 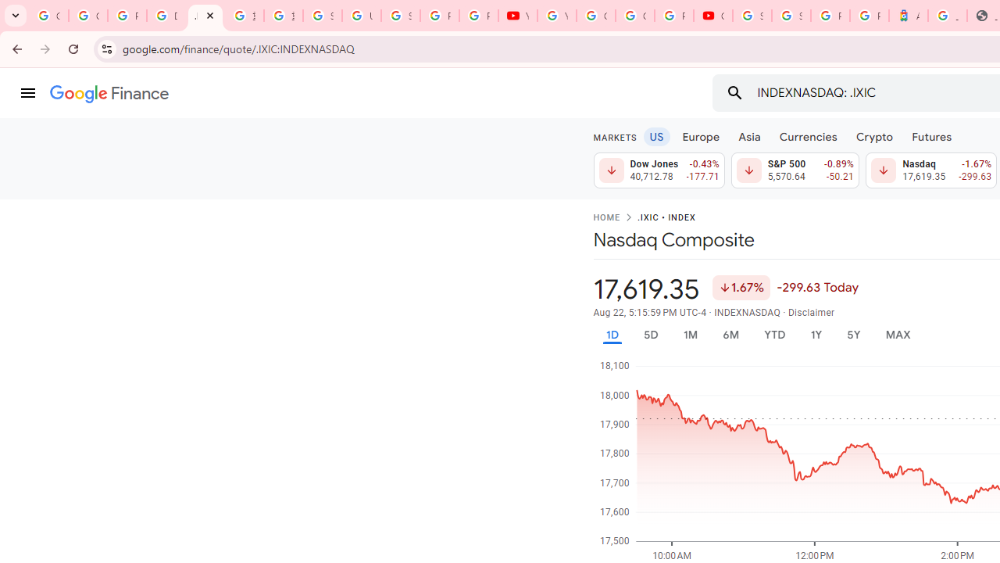 I want to click on Nasdaq 17,619.35 Down by 1.67% -299.63, so click(x=931, y=170).